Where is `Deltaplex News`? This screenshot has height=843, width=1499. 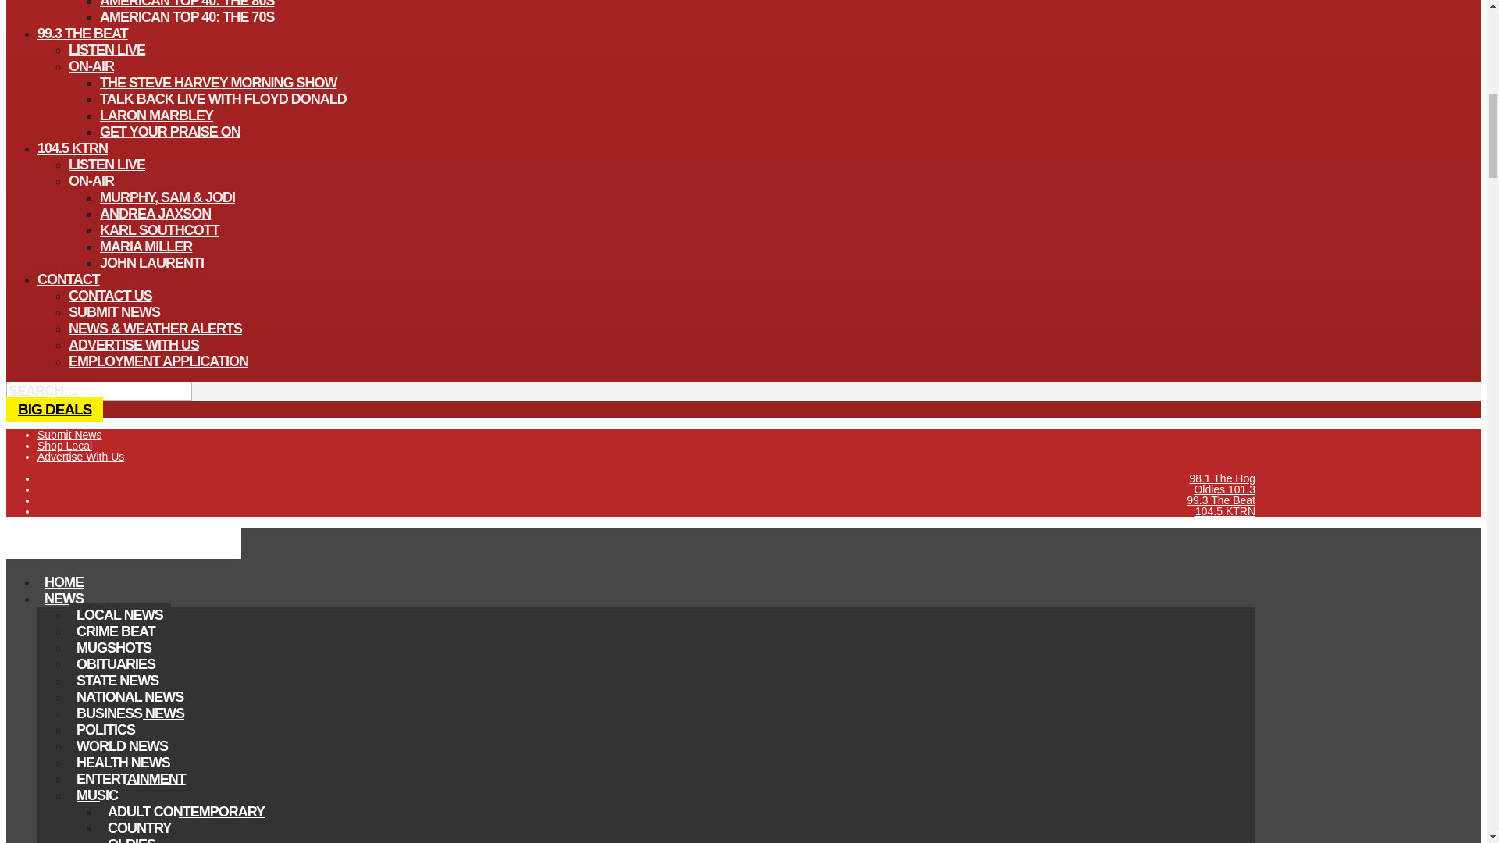 Deltaplex News is located at coordinates (123, 554).